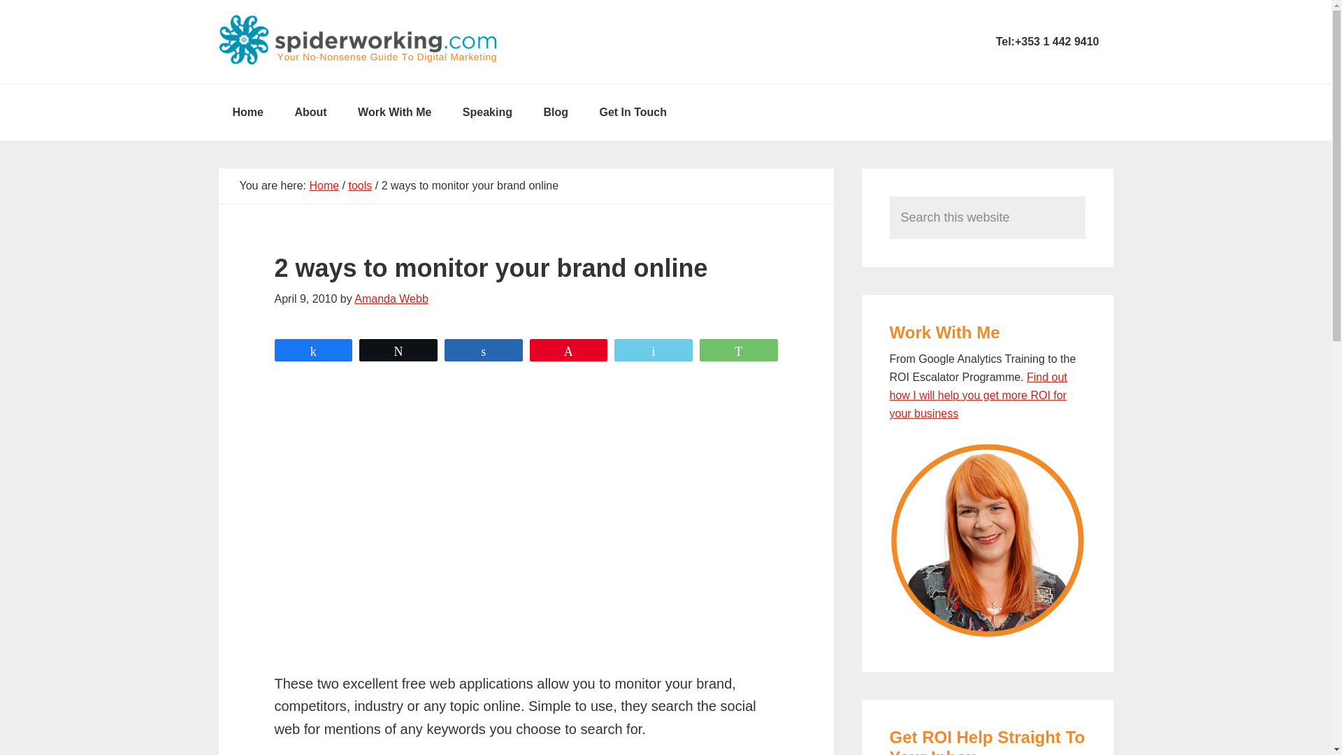  What do you see at coordinates (394, 112) in the screenshot?
I see `Work With Me` at bounding box center [394, 112].